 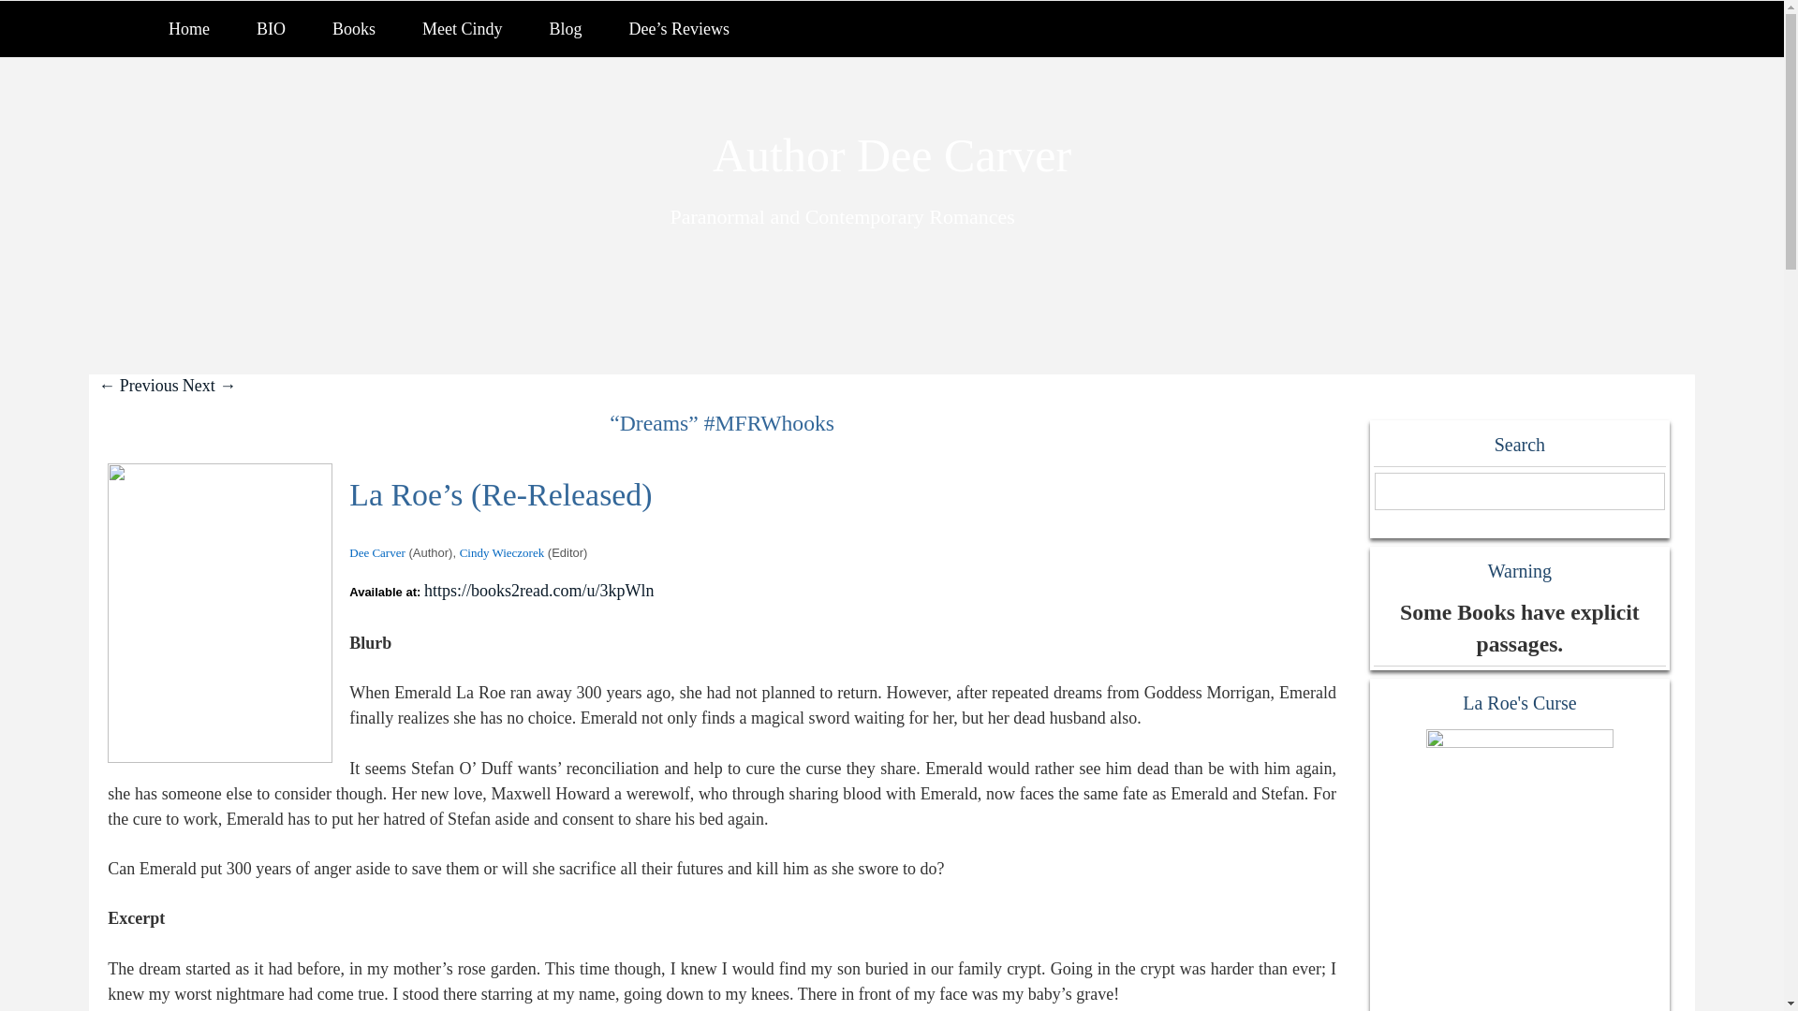 What do you see at coordinates (272, 28) in the screenshot?
I see `BIO` at bounding box center [272, 28].